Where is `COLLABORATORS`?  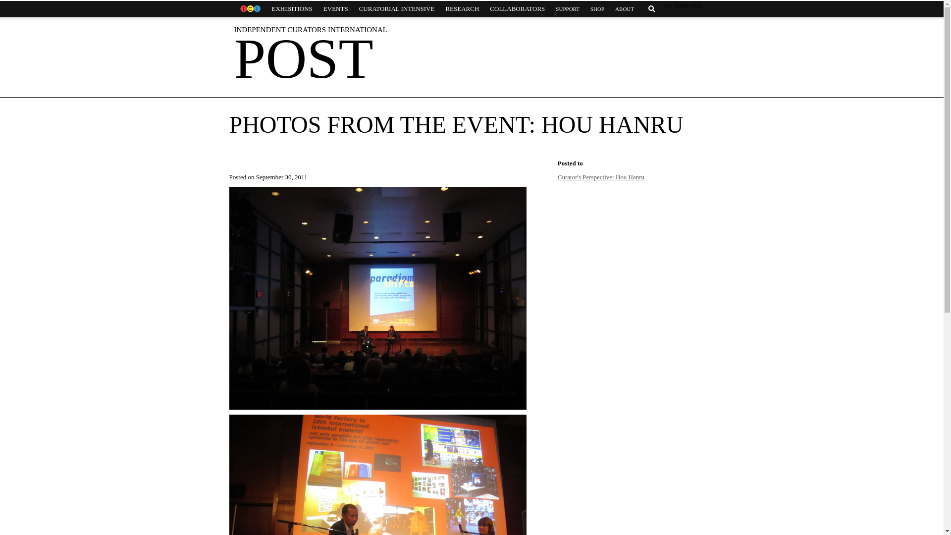 COLLABORATORS is located at coordinates (517, 9).